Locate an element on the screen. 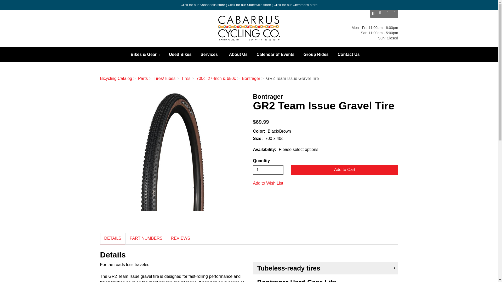  Click for our Clemmons store is located at coordinates (295, 5).